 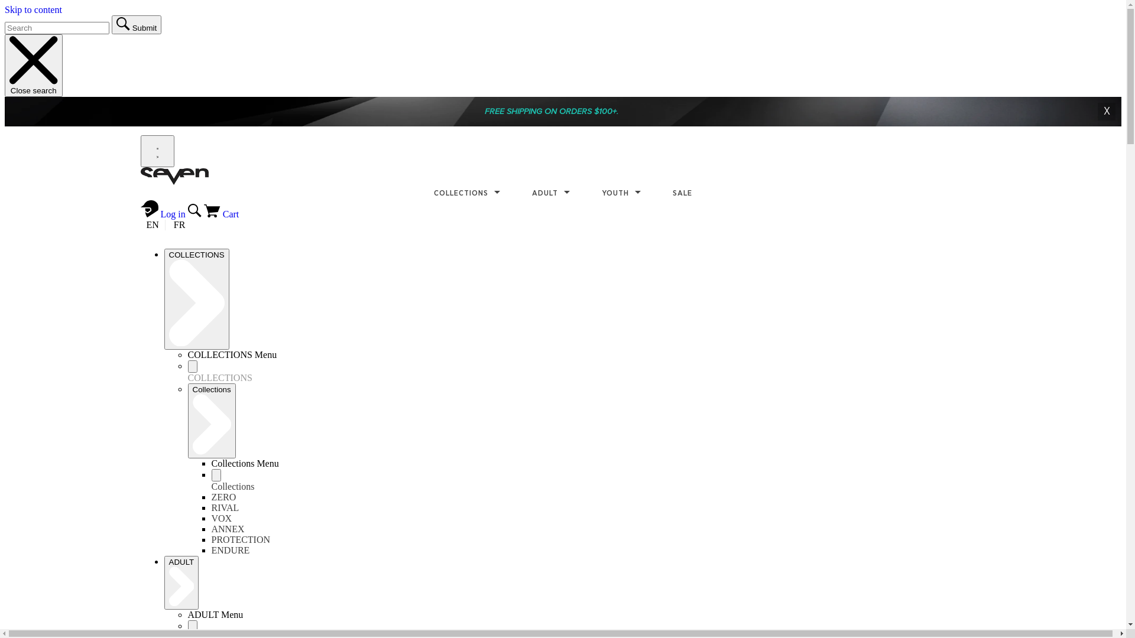 I want to click on Combined Shape Created with Sketch. Submit, so click(x=137, y=25).